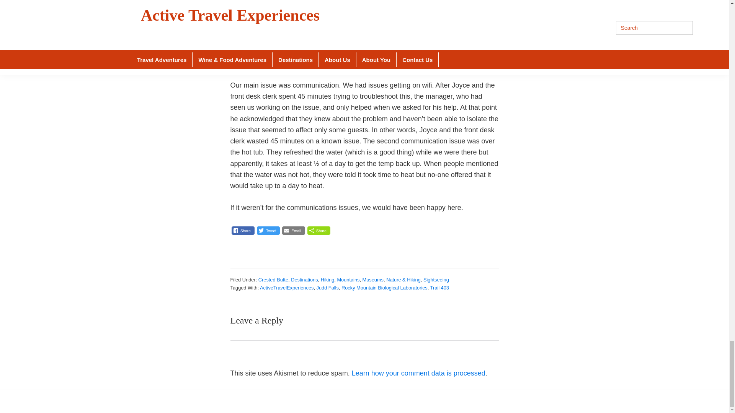 The width and height of the screenshot is (735, 413). I want to click on Sightseeing, so click(436, 279).